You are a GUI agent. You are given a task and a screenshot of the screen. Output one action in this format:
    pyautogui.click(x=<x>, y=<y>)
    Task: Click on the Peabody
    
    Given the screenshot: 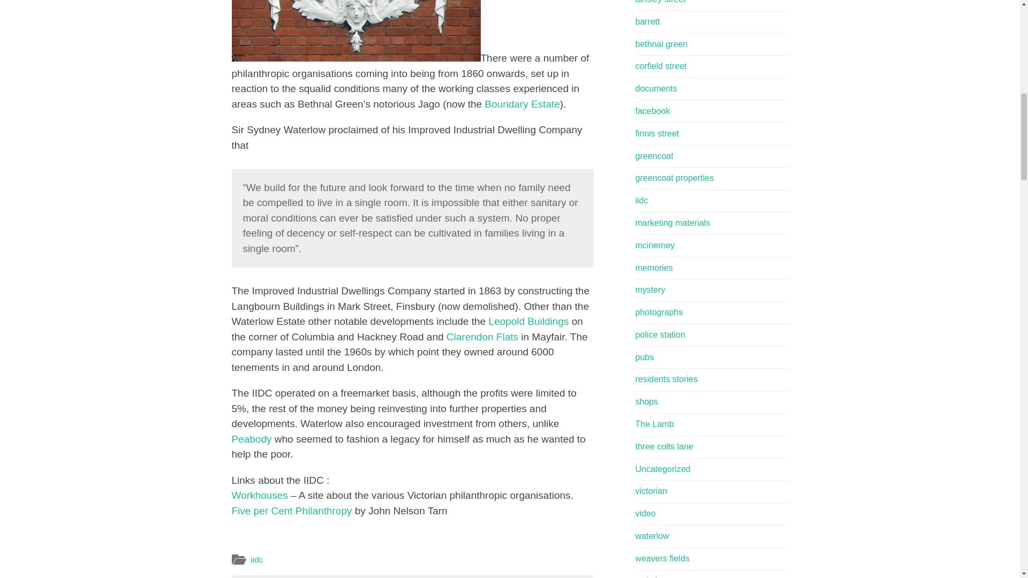 What is the action you would take?
    pyautogui.click(x=251, y=439)
    